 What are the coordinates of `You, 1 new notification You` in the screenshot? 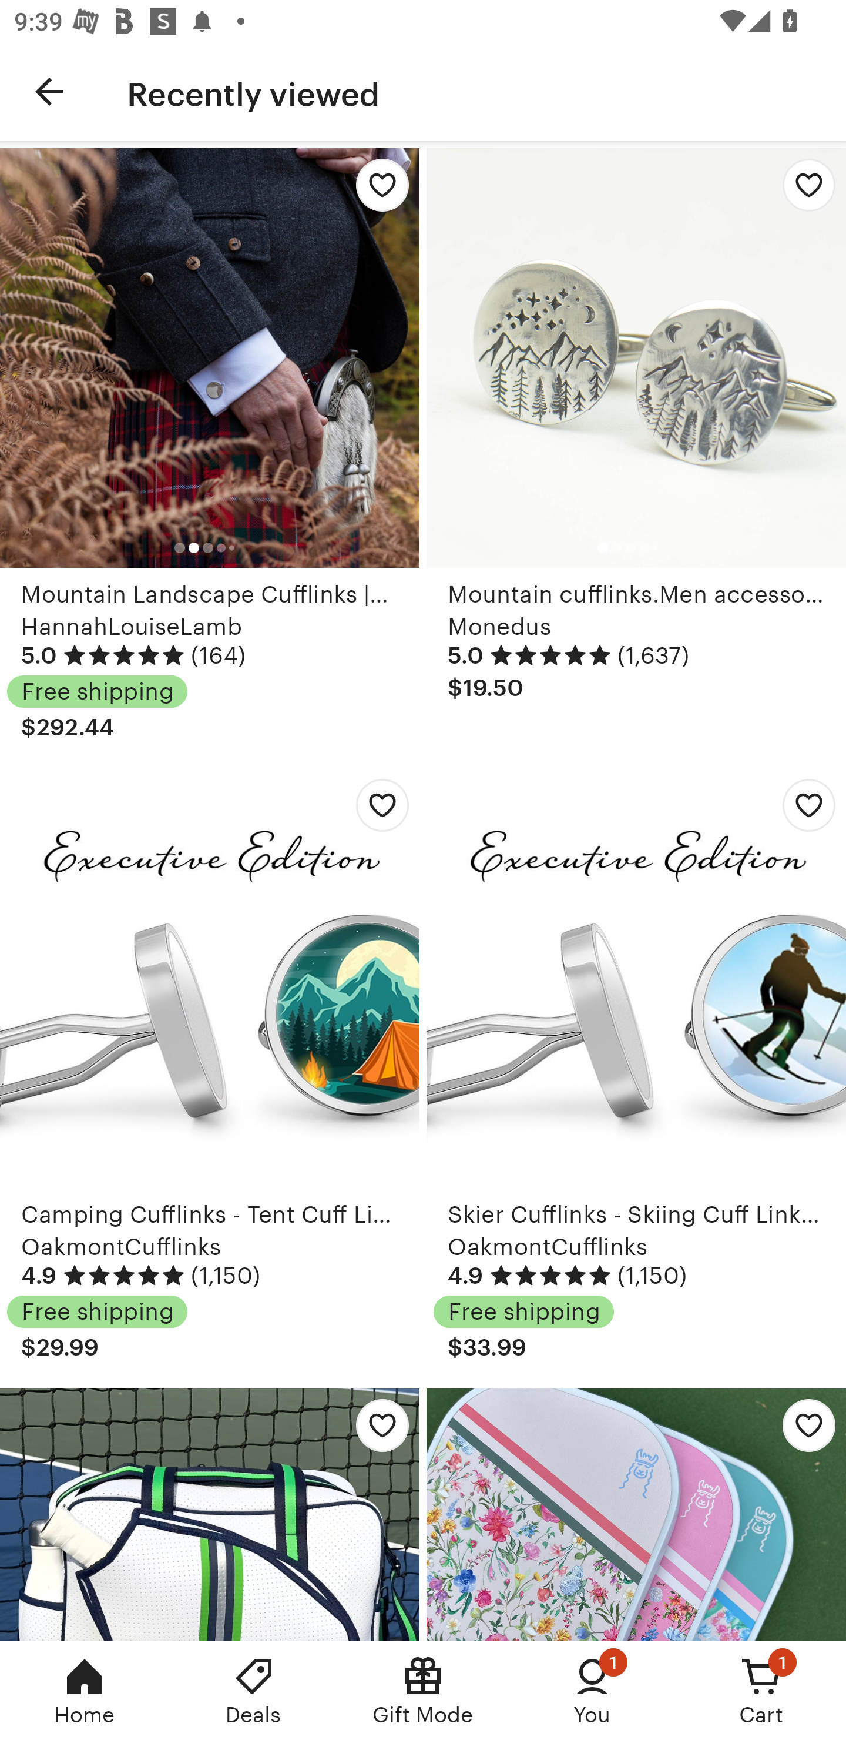 It's located at (592, 1691).